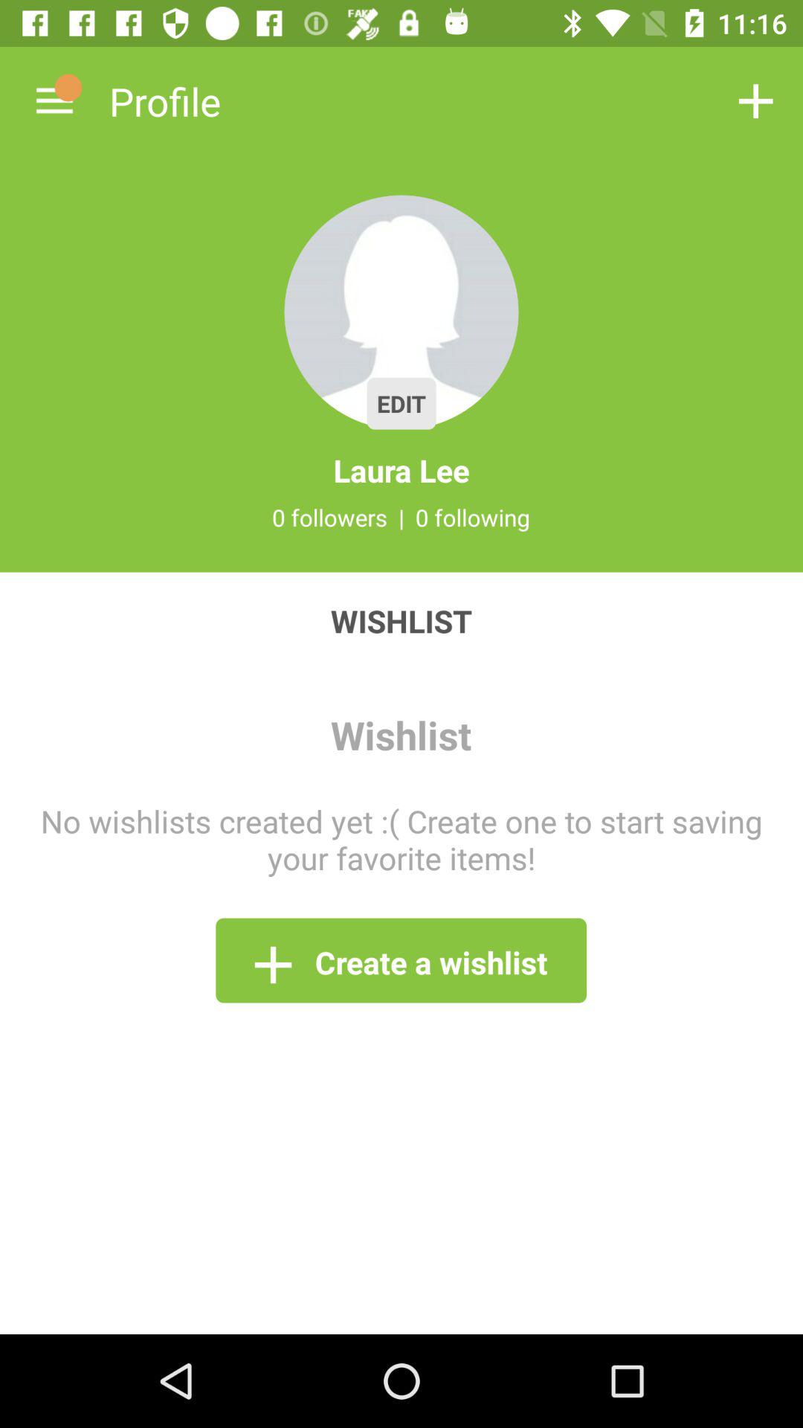 Image resolution: width=803 pixels, height=1428 pixels. Describe the element at coordinates (473, 517) in the screenshot. I see `flip to 0 following` at that location.